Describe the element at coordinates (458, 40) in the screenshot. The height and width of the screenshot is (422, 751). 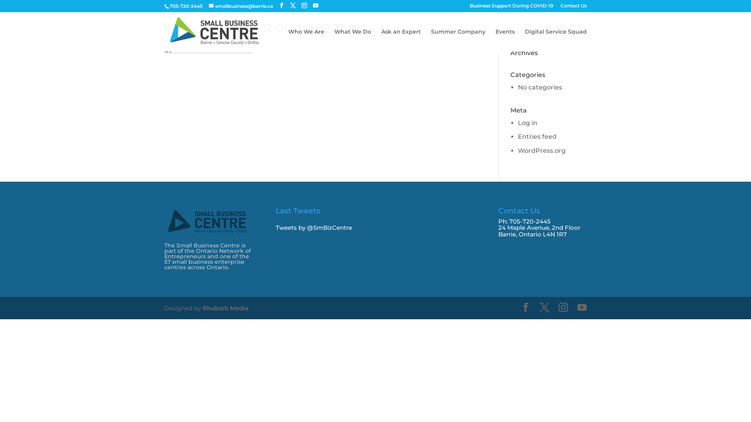
I see `Summer Company` at that location.